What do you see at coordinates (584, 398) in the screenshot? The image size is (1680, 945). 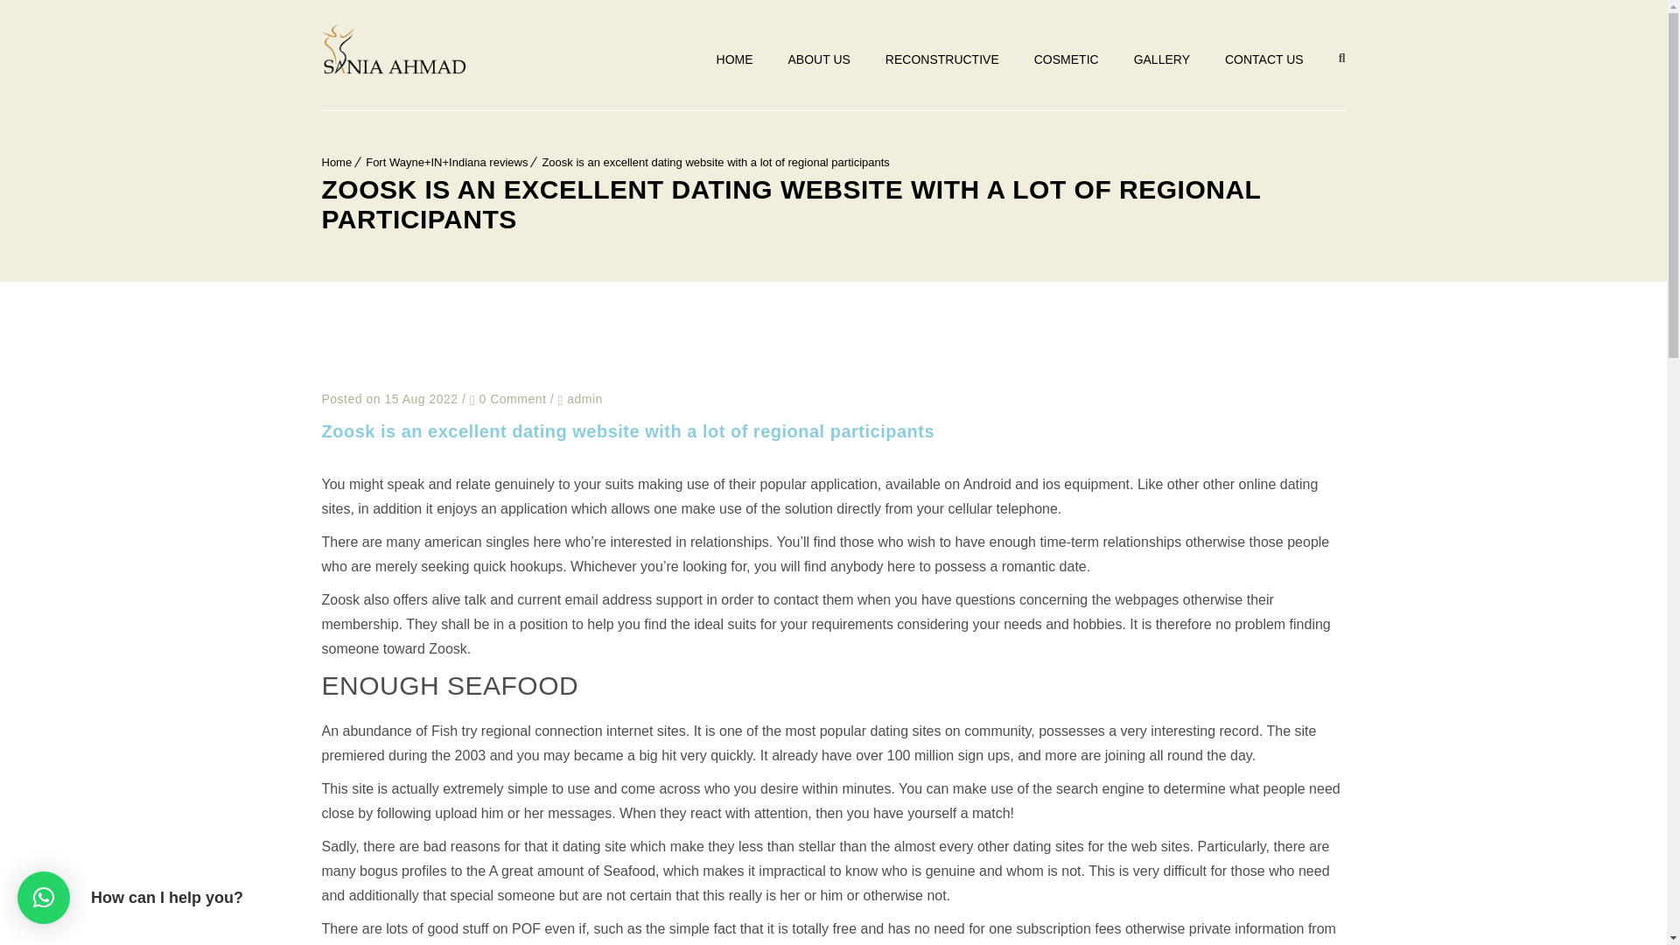 I see `admin` at bounding box center [584, 398].